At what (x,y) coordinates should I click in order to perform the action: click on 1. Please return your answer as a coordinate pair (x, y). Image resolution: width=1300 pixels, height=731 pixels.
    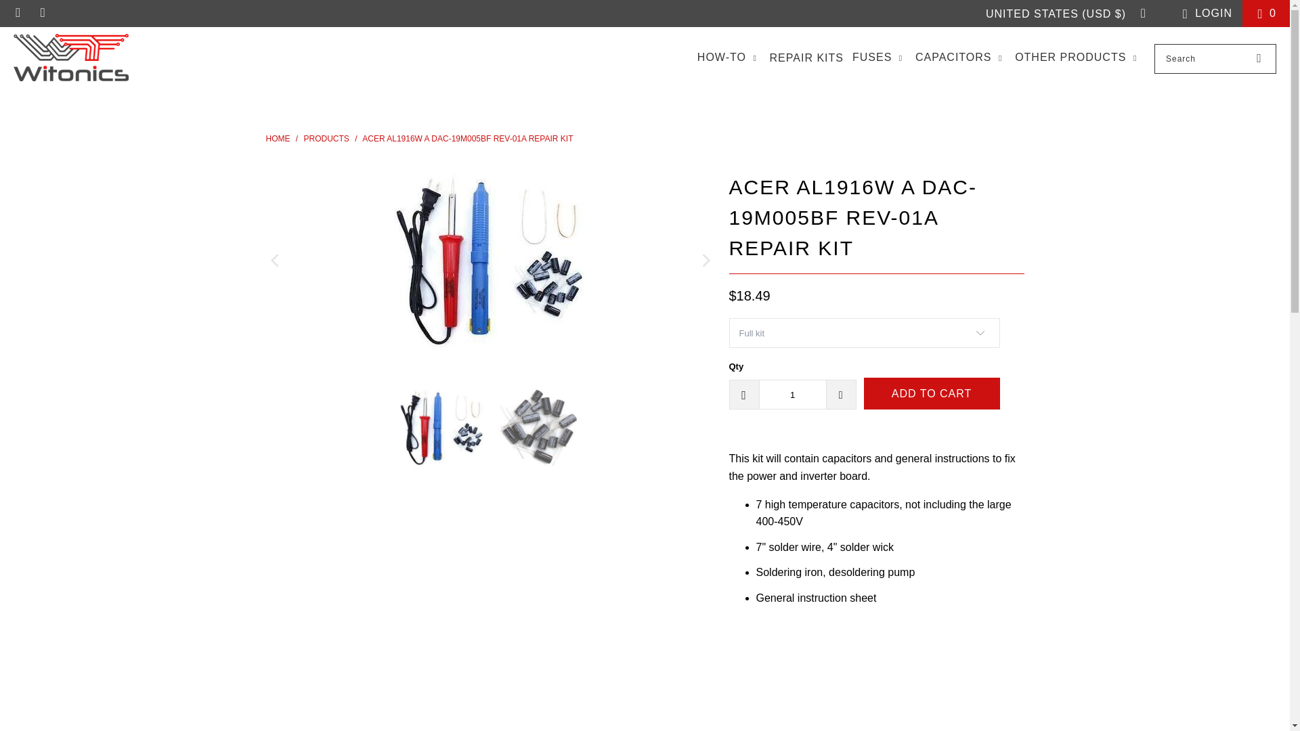
    Looking at the image, I should click on (792, 394).